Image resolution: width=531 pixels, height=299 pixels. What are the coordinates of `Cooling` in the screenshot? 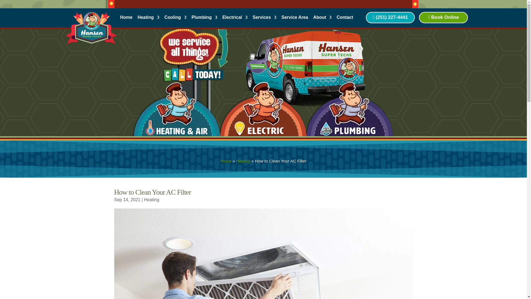 It's located at (176, 19).